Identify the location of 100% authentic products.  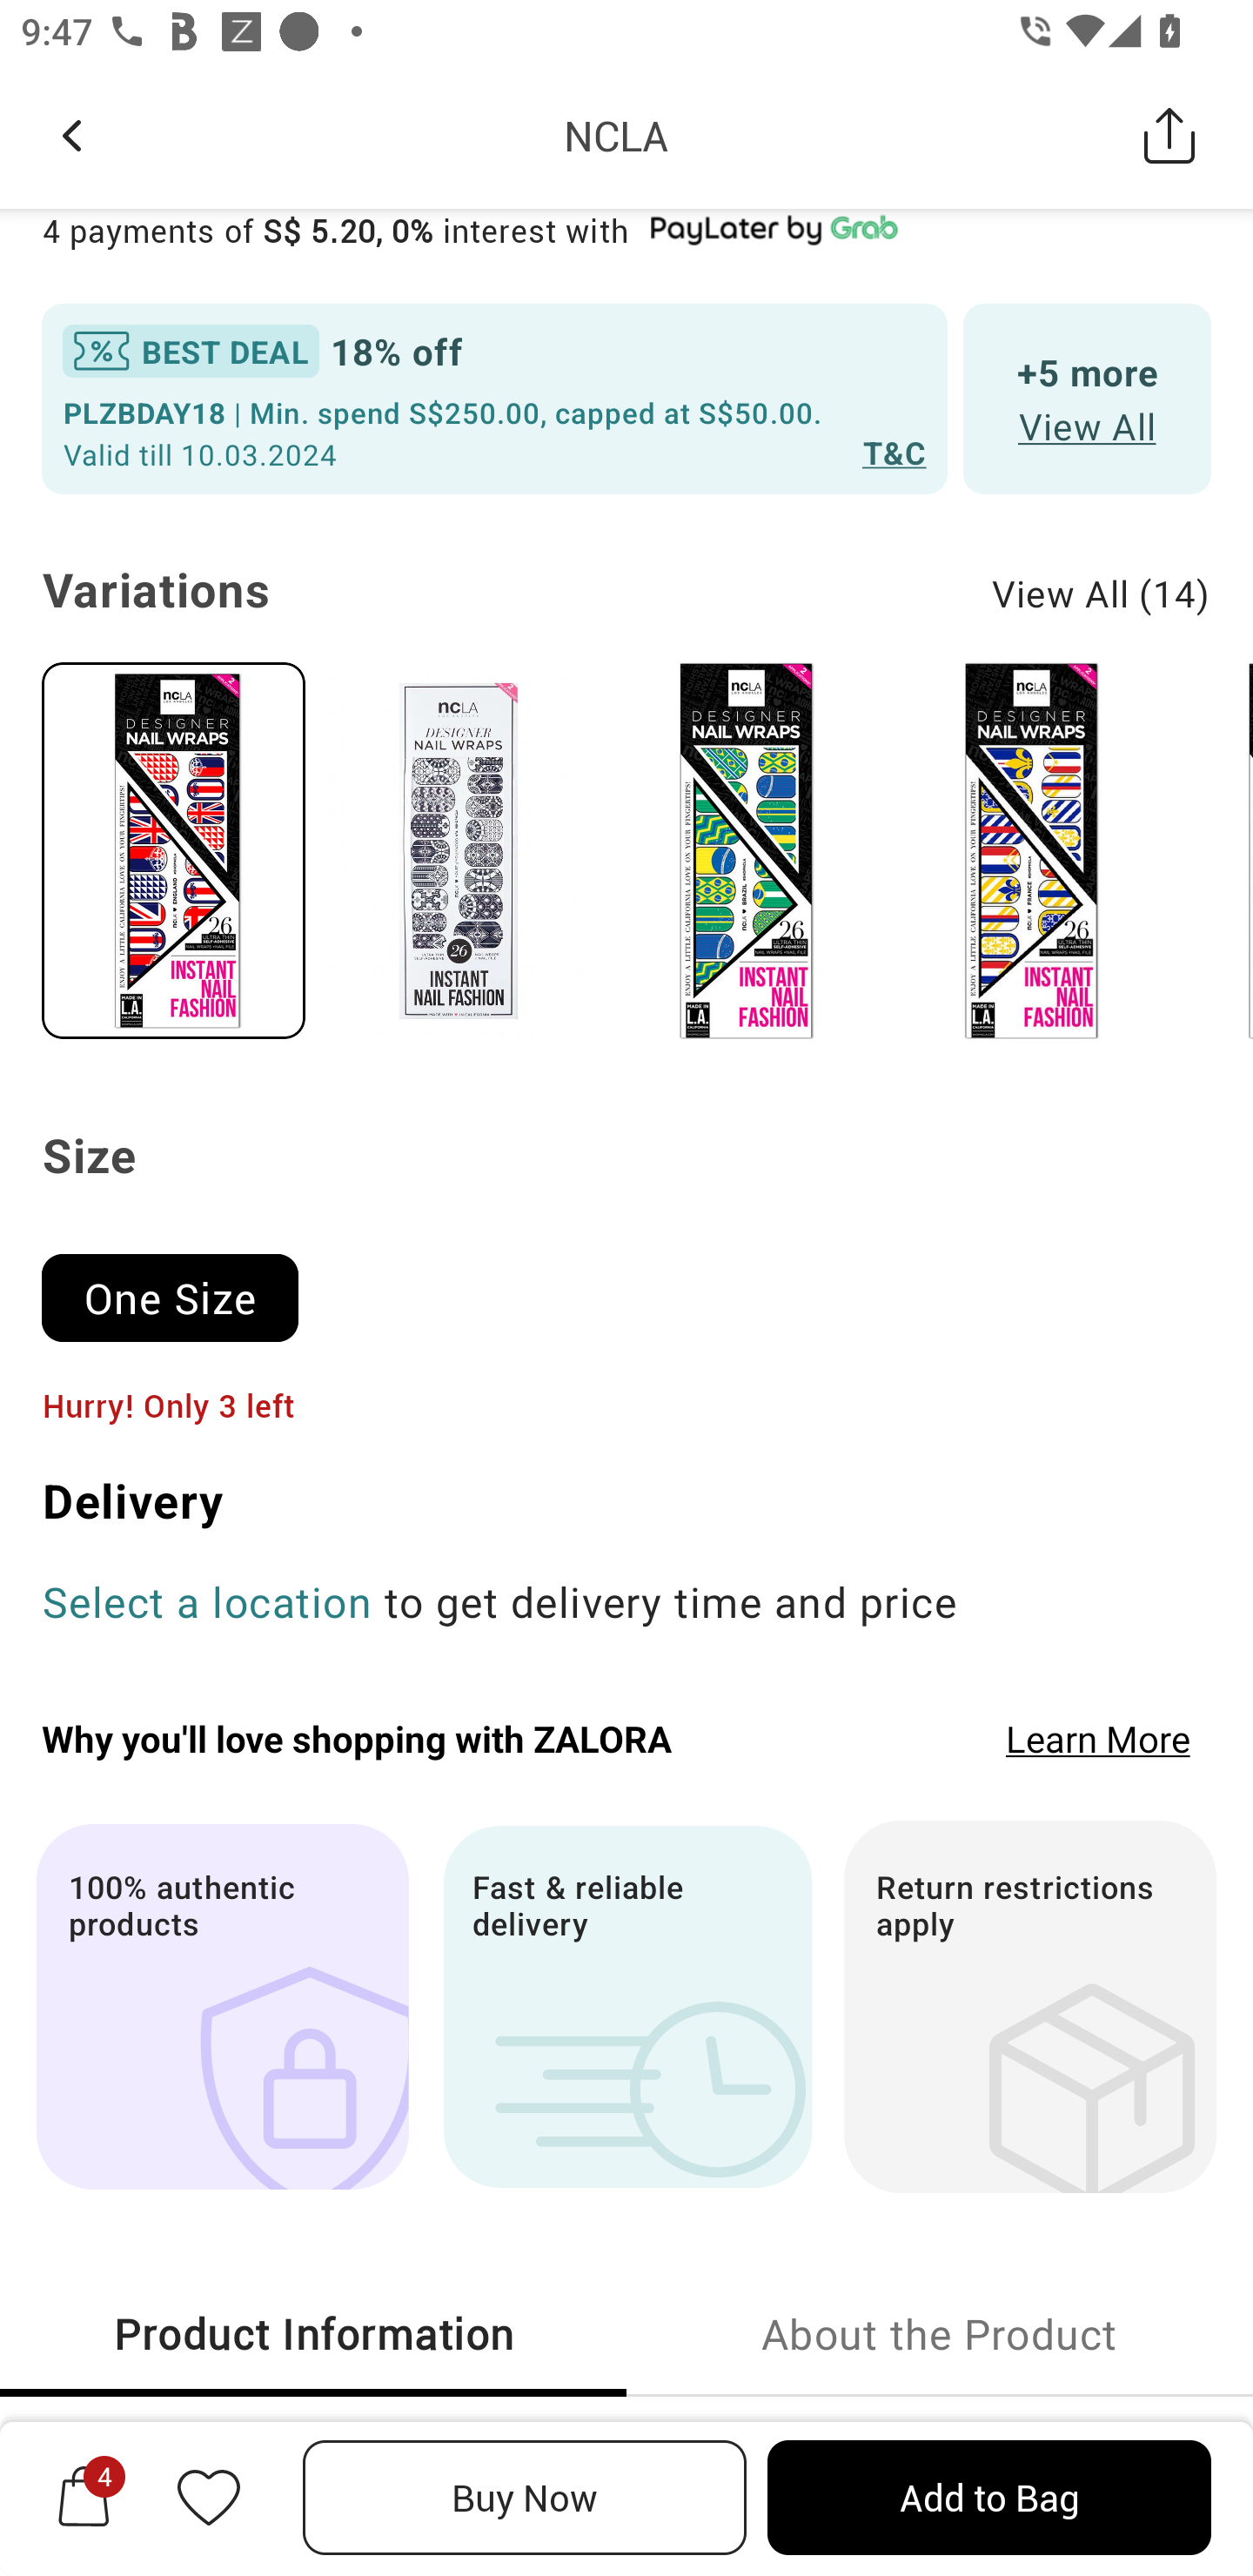
(222, 2006).